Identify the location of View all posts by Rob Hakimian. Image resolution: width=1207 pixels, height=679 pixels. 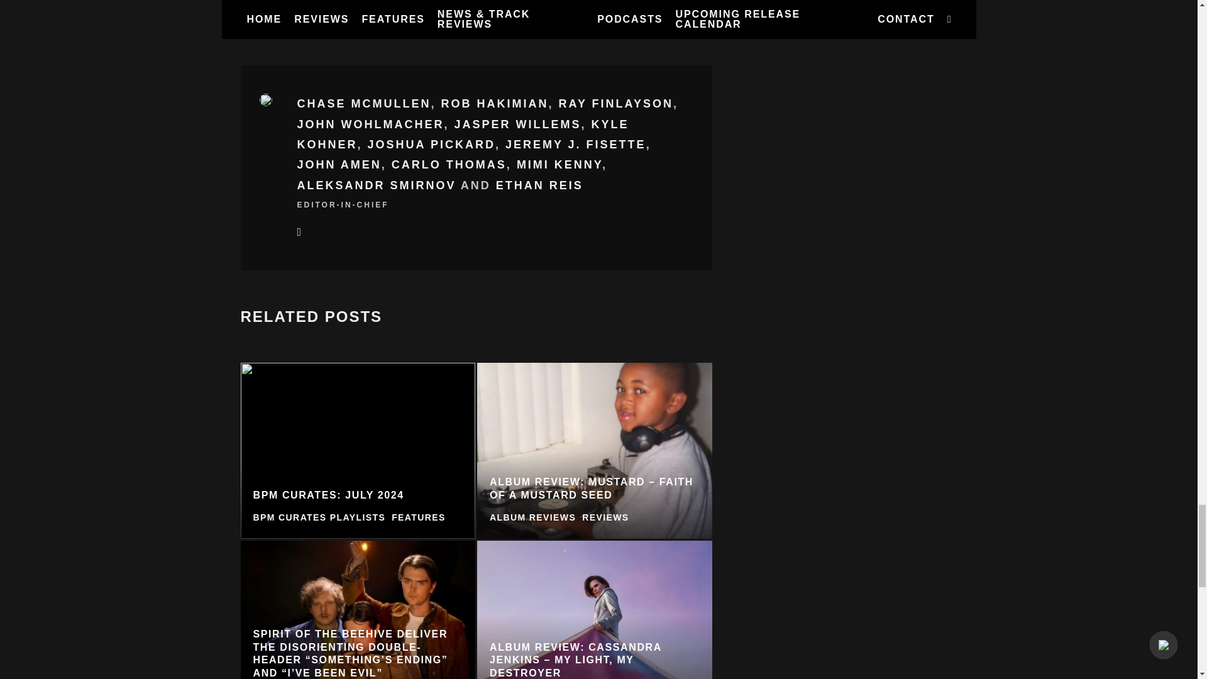
(495, 103).